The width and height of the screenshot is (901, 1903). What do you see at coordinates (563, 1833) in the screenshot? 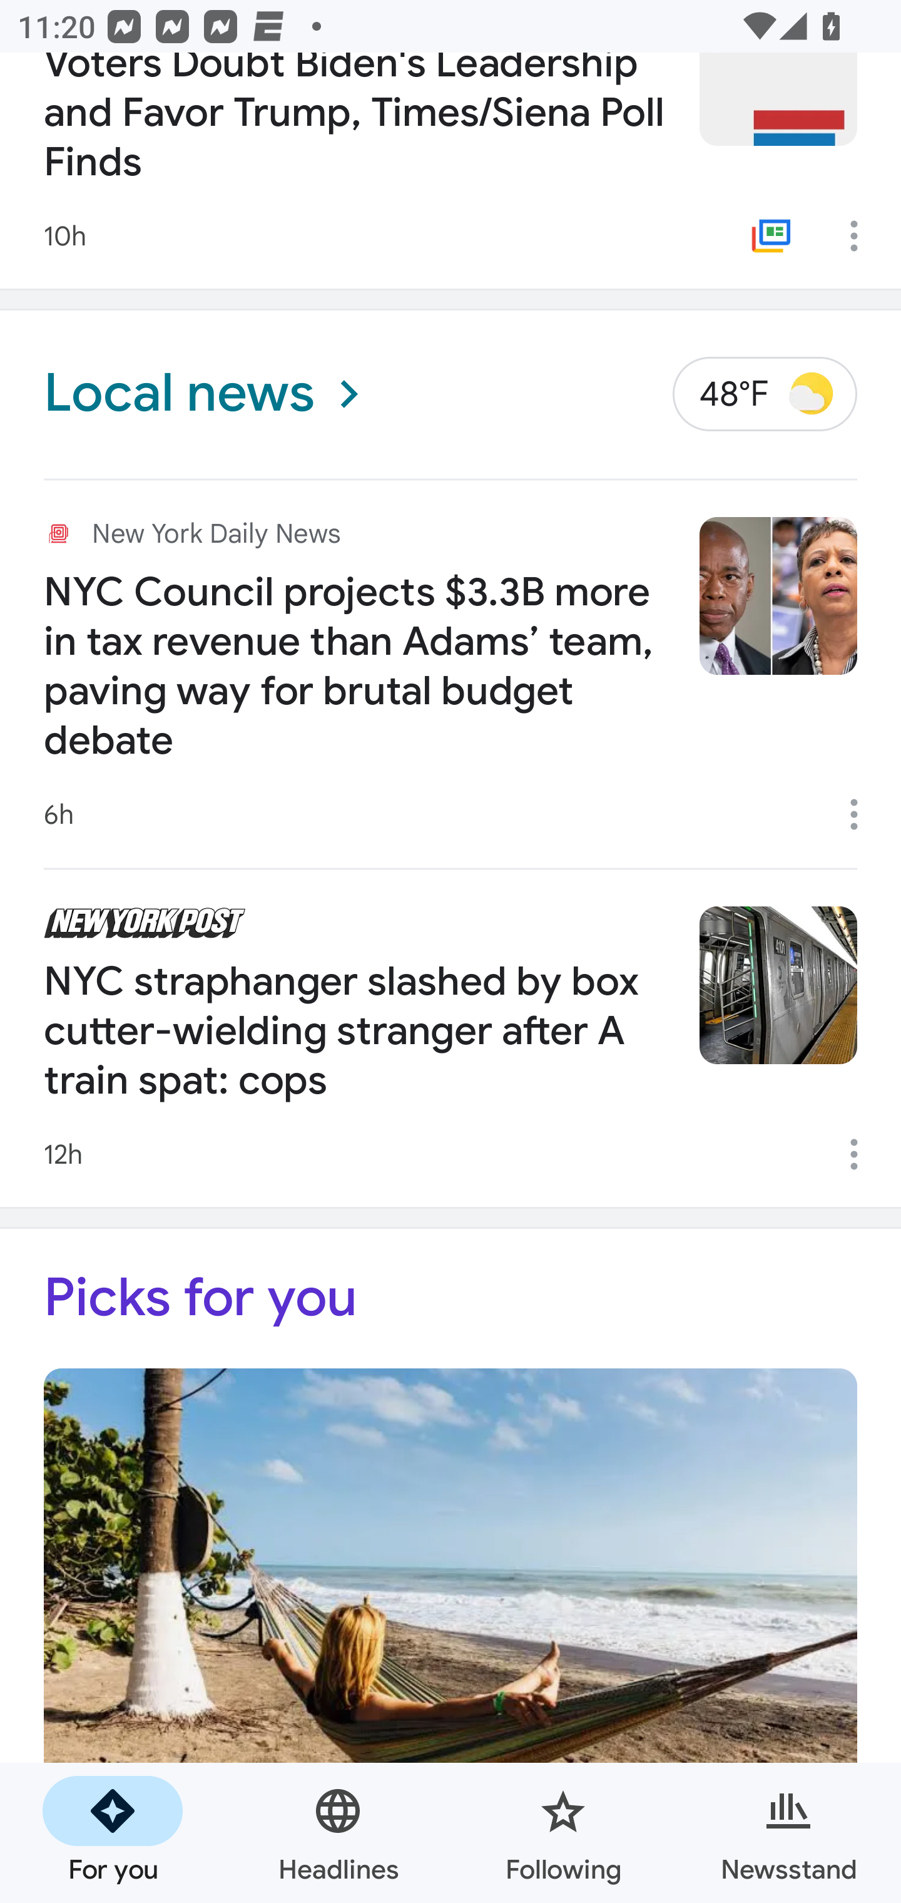
I see `Following` at bounding box center [563, 1833].